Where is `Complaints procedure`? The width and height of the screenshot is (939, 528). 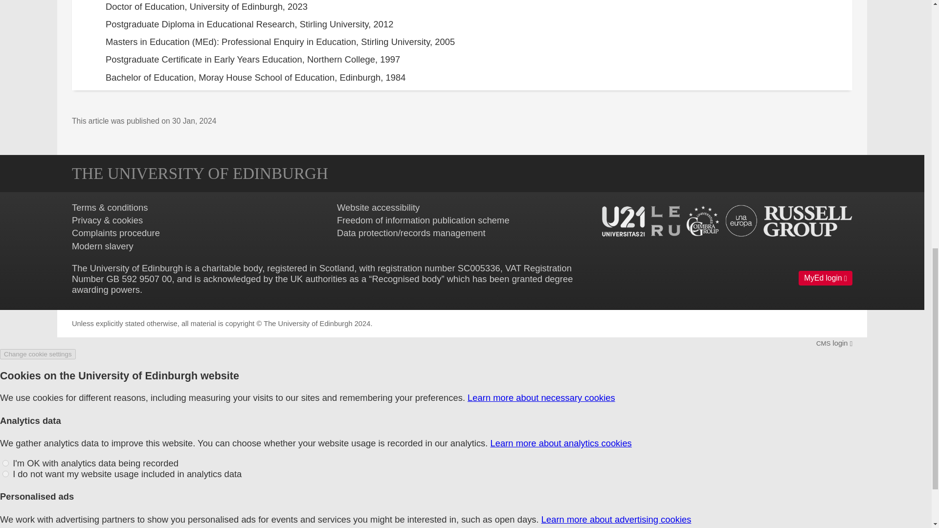
Complaints procedure is located at coordinates (115, 233).